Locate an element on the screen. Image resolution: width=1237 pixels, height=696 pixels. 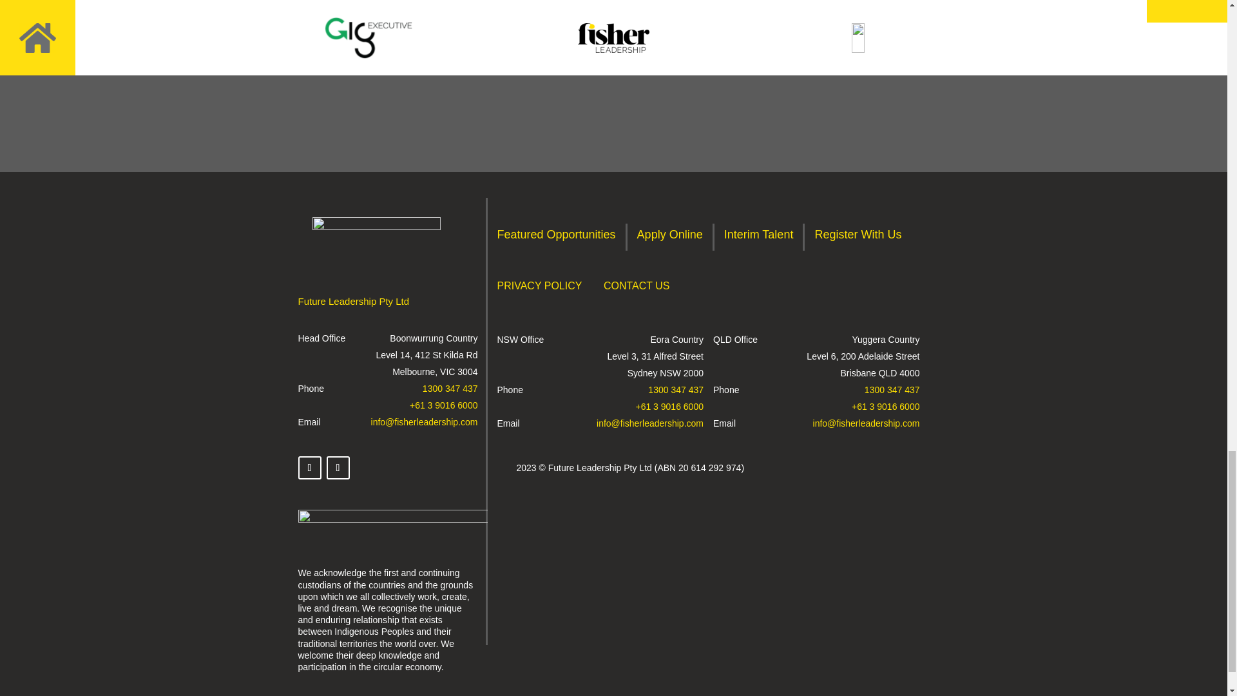
Interim Talent is located at coordinates (759, 237).